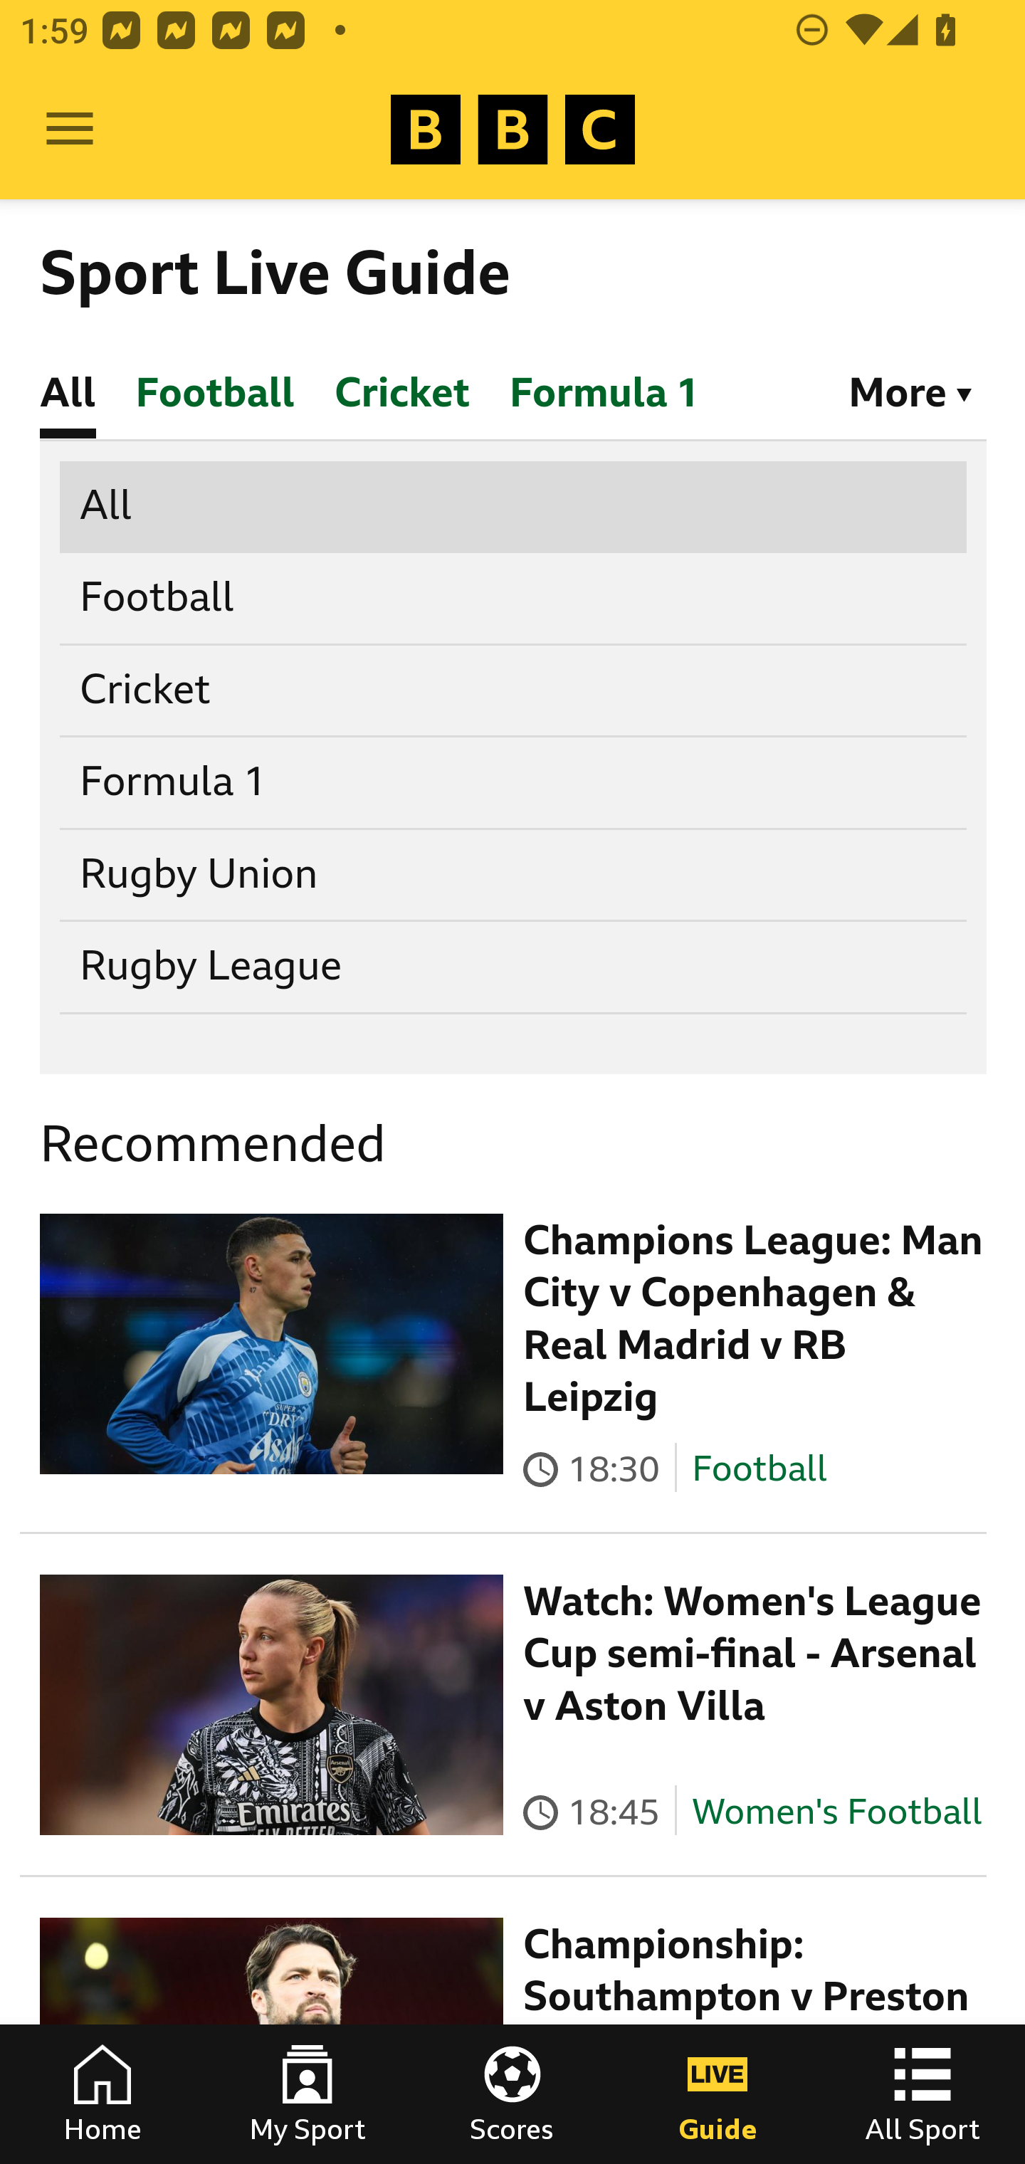 This screenshot has height=2164, width=1025. Describe the element at coordinates (514, 506) in the screenshot. I see `All` at that location.